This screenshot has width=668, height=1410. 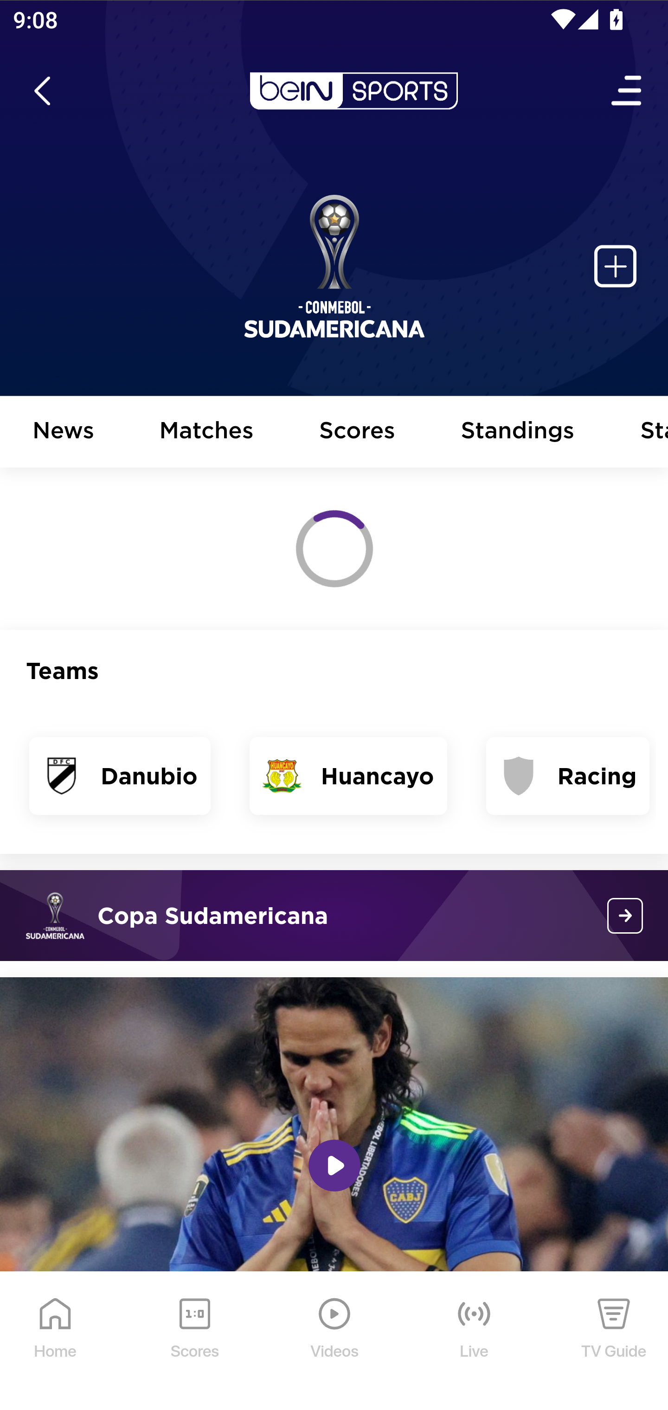 What do you see at coordinates (625, 916) in the screenshot?
I see `conmebol-sudamericana?platform=mobile_android` at bounding box center [625, 916].